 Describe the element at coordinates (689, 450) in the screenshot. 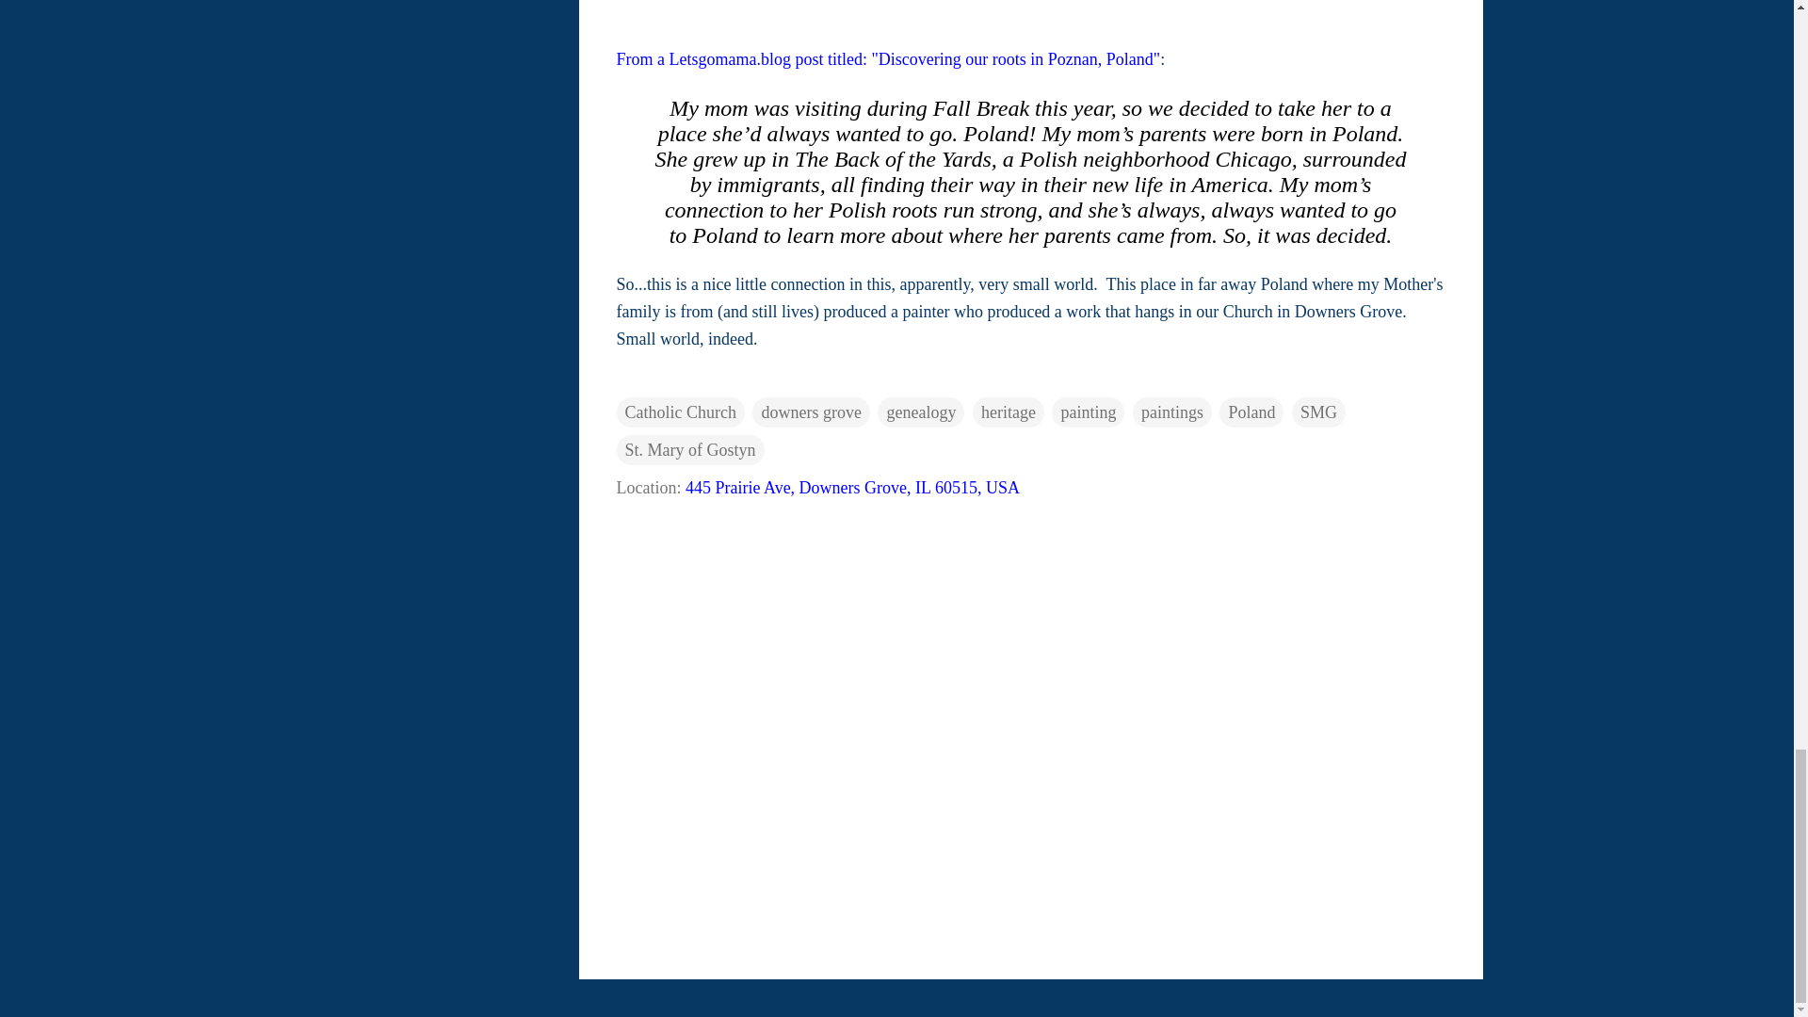

I see `St. Mary of Gostyn` at that location.